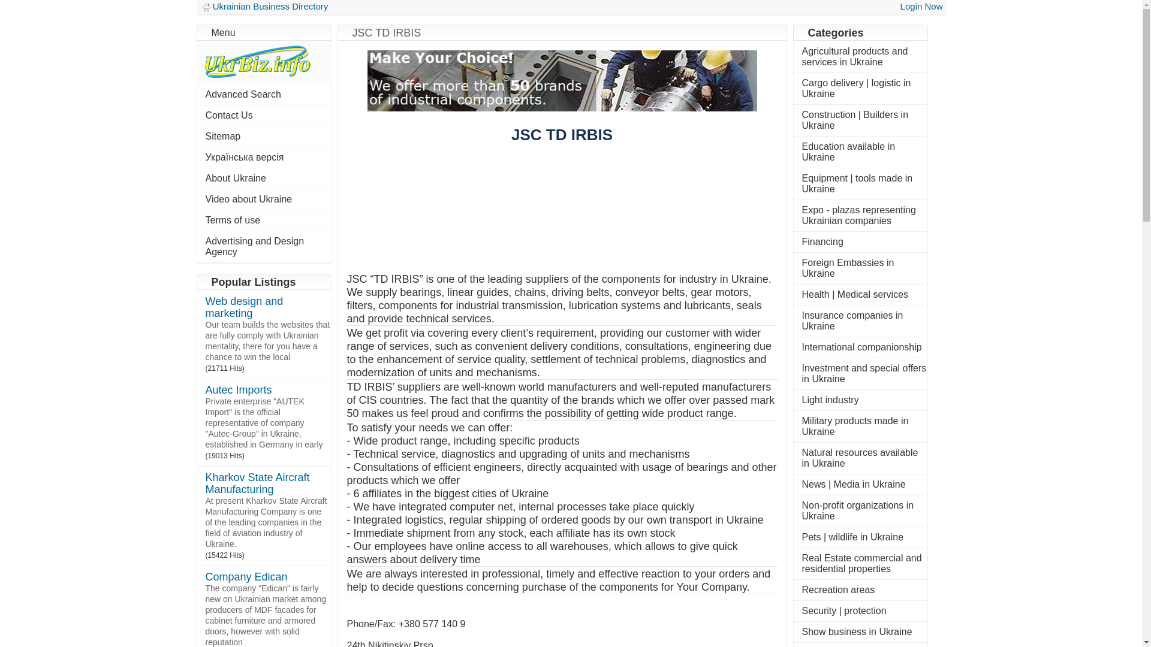  What do you see at coordinates (243, 307) in the screenshot?
I see `Web design and marketing` at bounding box center [243, 307].